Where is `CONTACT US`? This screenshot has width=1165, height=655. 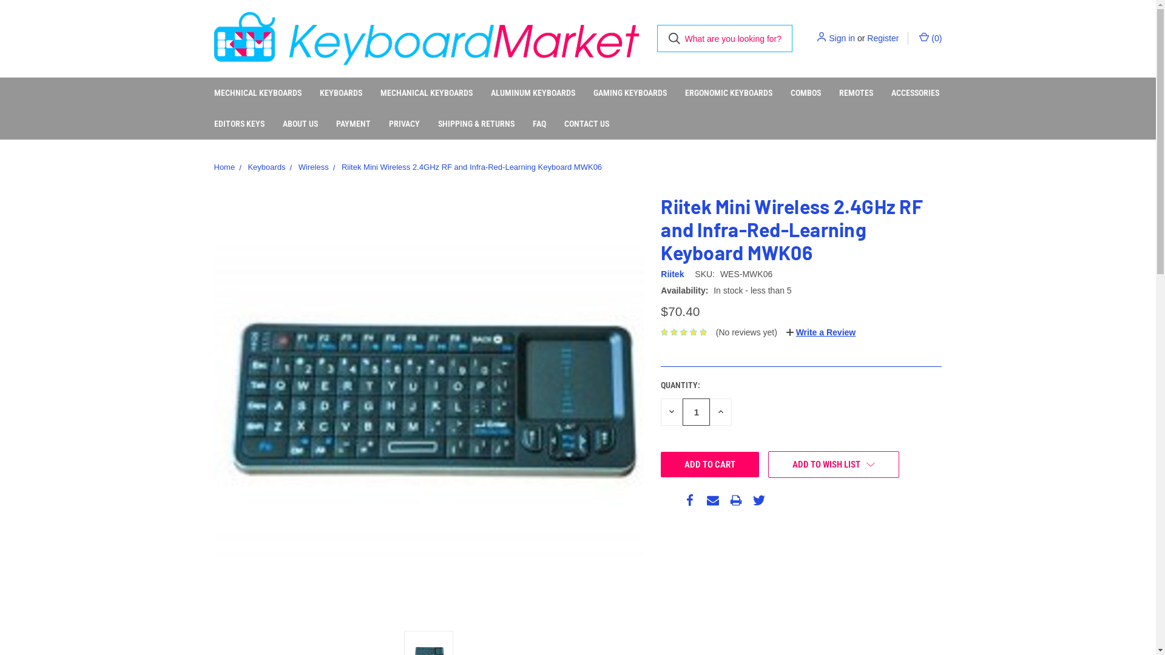
CONTACT US is located at coordinates (586, 124).